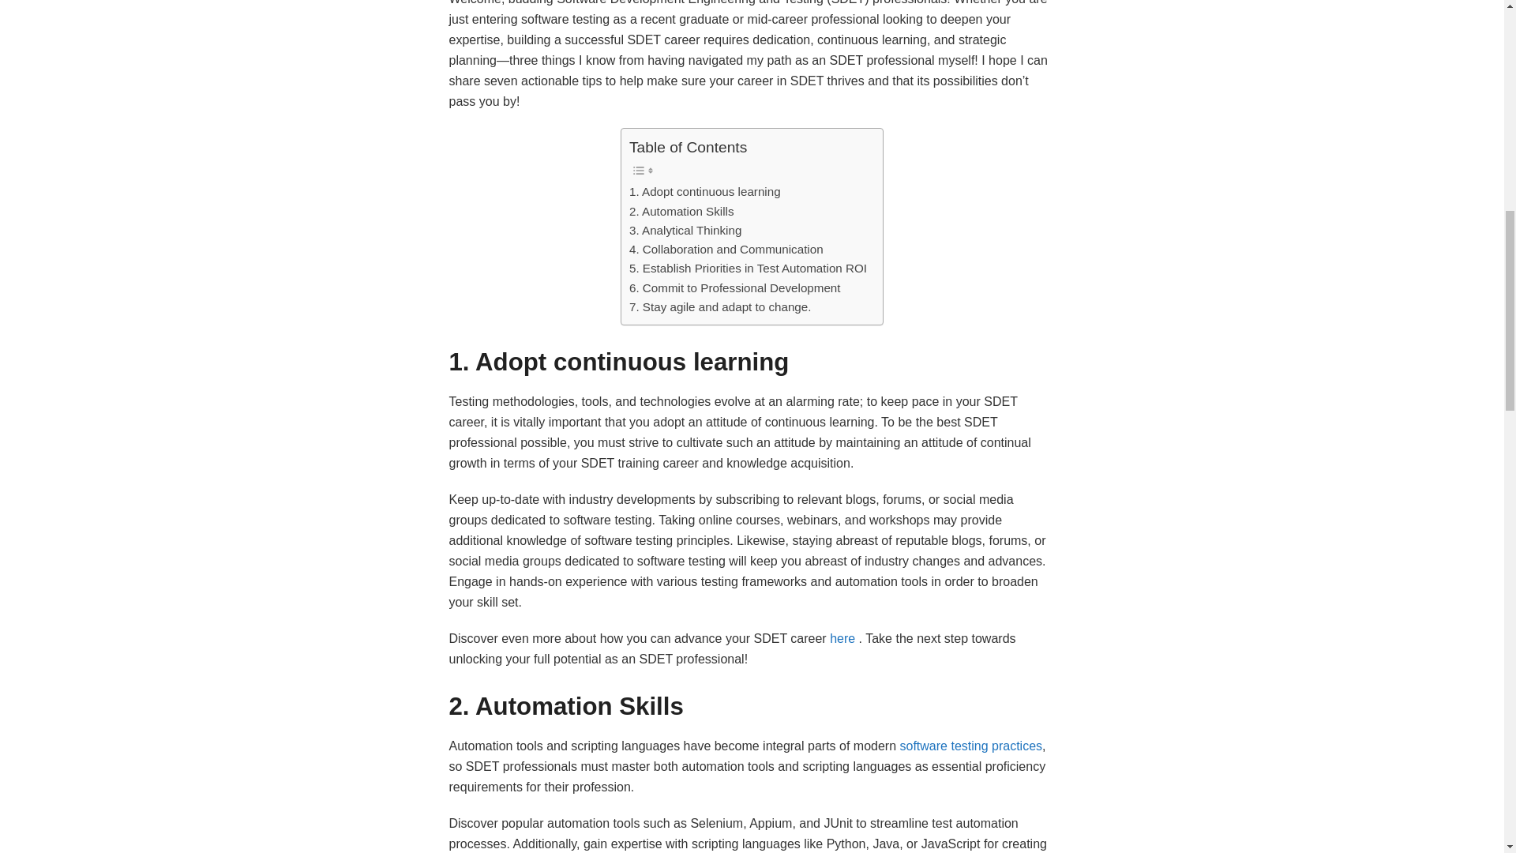 This screenshot has height=853, width=1516. Describe the element at coordinates (748, 269) in the screenshot. I see `5. Establish Priorities in Test Automation ROI` at that location.